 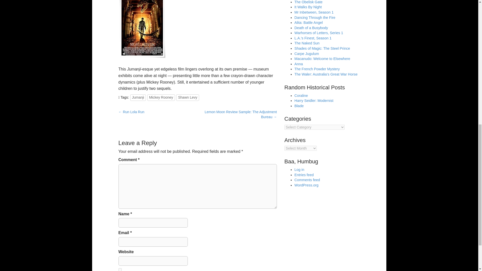 I want to click on It Walks By Night, so click(x=308, y=7).